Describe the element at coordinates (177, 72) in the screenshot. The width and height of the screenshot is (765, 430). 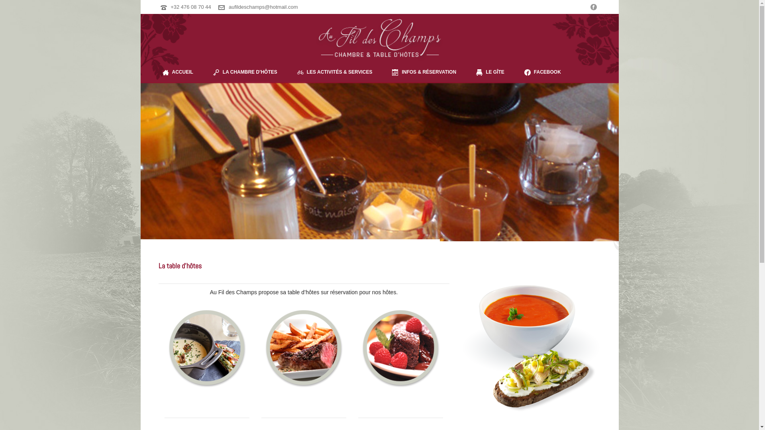
I see `ACCUEIL` at that location.